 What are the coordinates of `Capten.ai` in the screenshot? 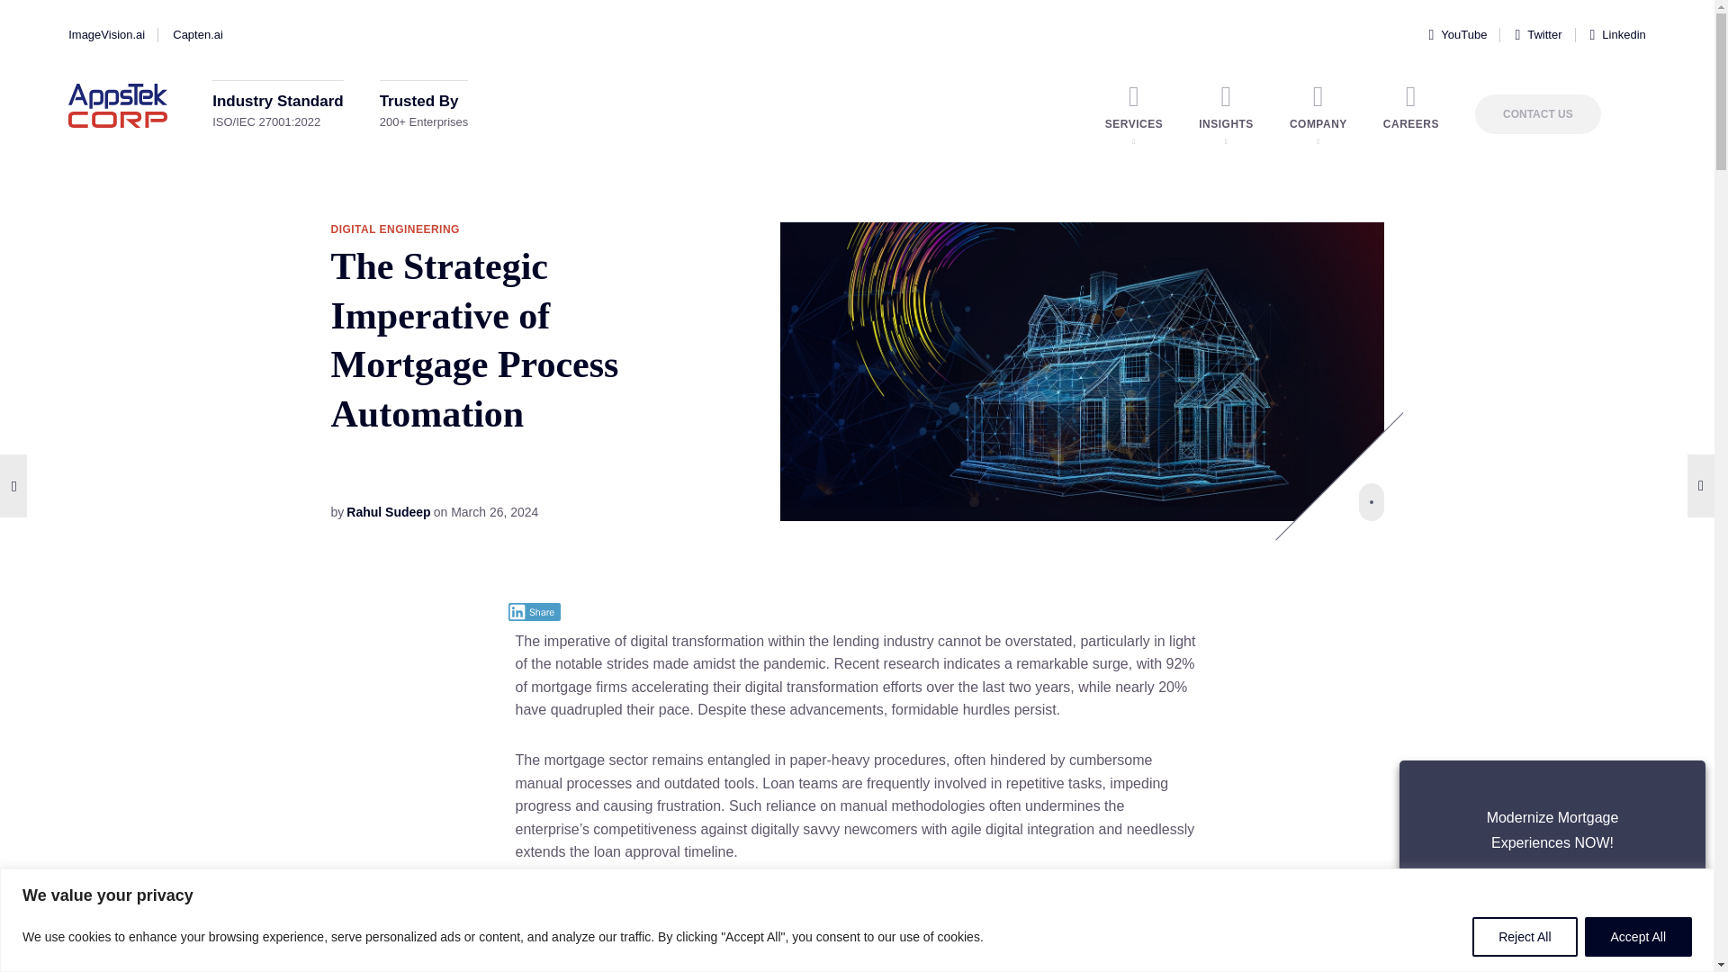 It's located at (198, 34).